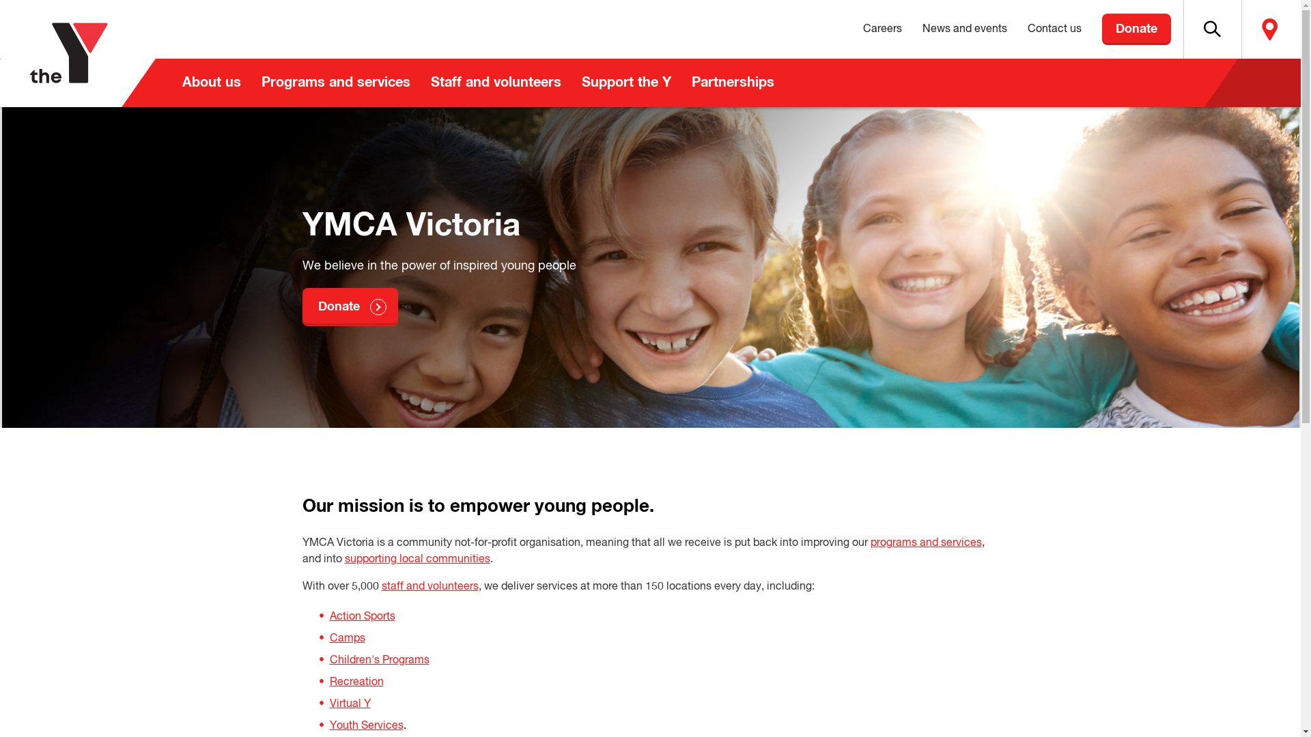 The width and height of the screenshot is (1311, 737). Describe the element at coordinates (362, 617) in the screenshot. I see `Action Sports` at that location.